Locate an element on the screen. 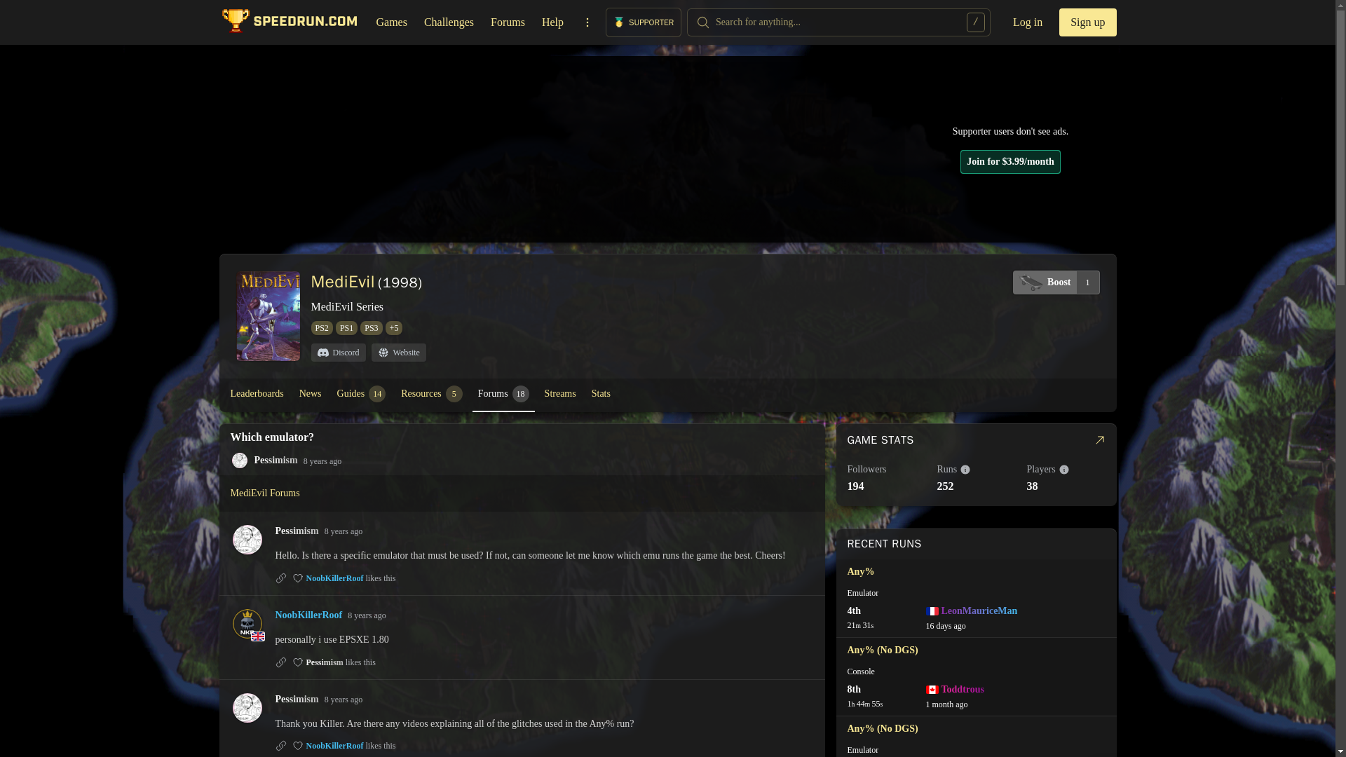  PS1 is located at coordinates (346, 328).